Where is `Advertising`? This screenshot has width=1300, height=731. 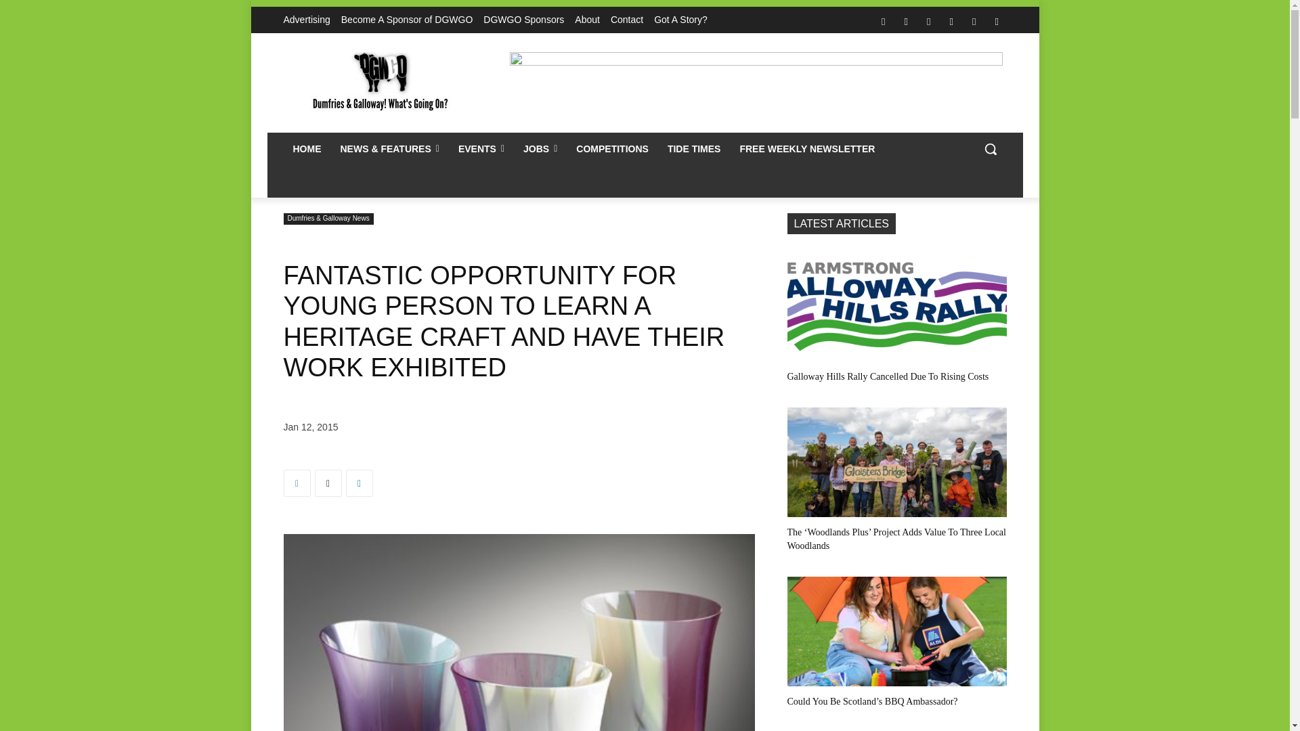 Advertising is located at coordinates (306, 20).